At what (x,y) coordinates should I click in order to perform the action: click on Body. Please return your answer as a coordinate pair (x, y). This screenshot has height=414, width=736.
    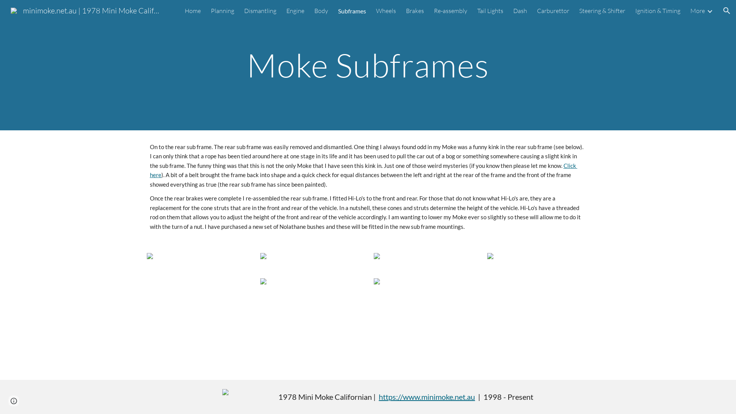
    Looking at the image, I should click on (321, 11).